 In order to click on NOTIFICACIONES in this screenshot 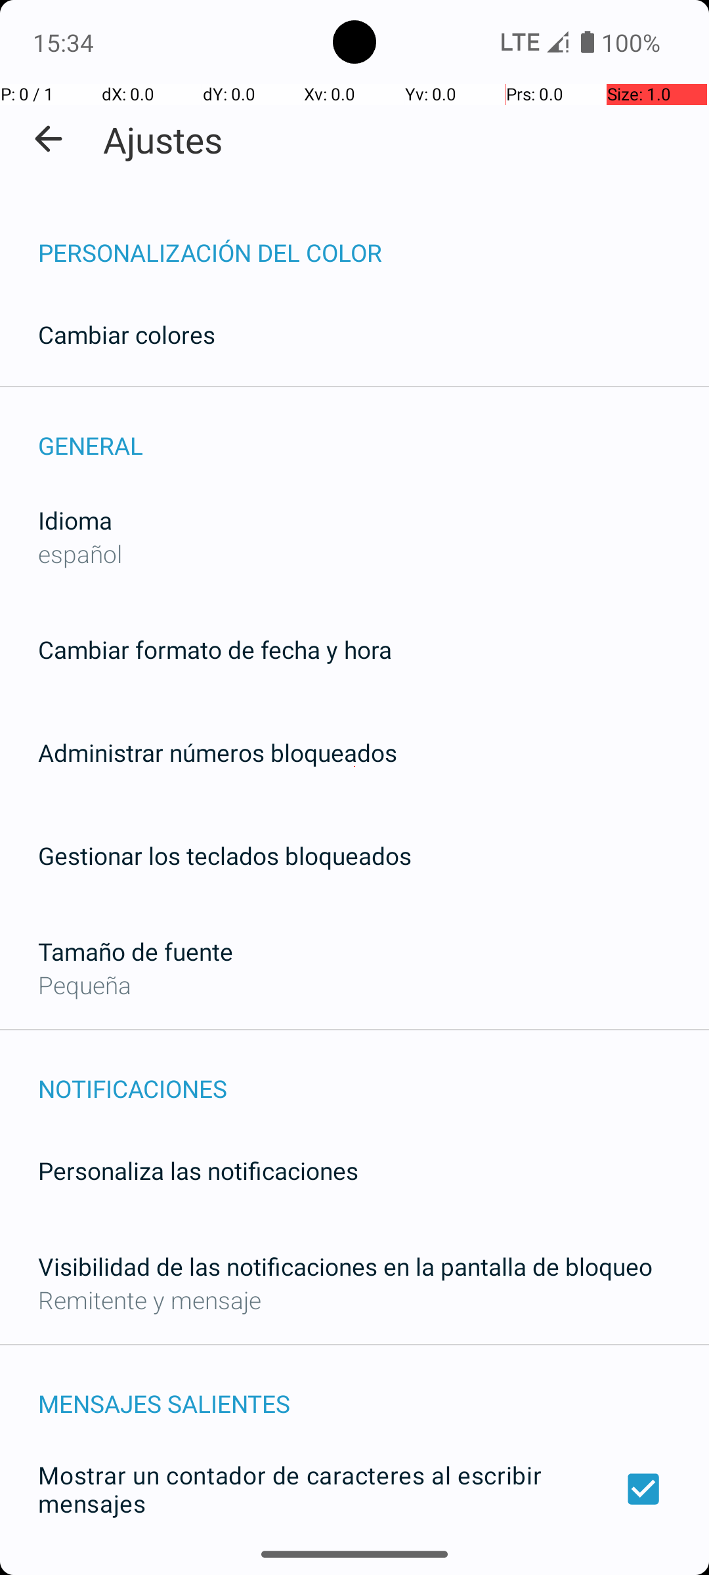, I will do `click(374, 1075)`.